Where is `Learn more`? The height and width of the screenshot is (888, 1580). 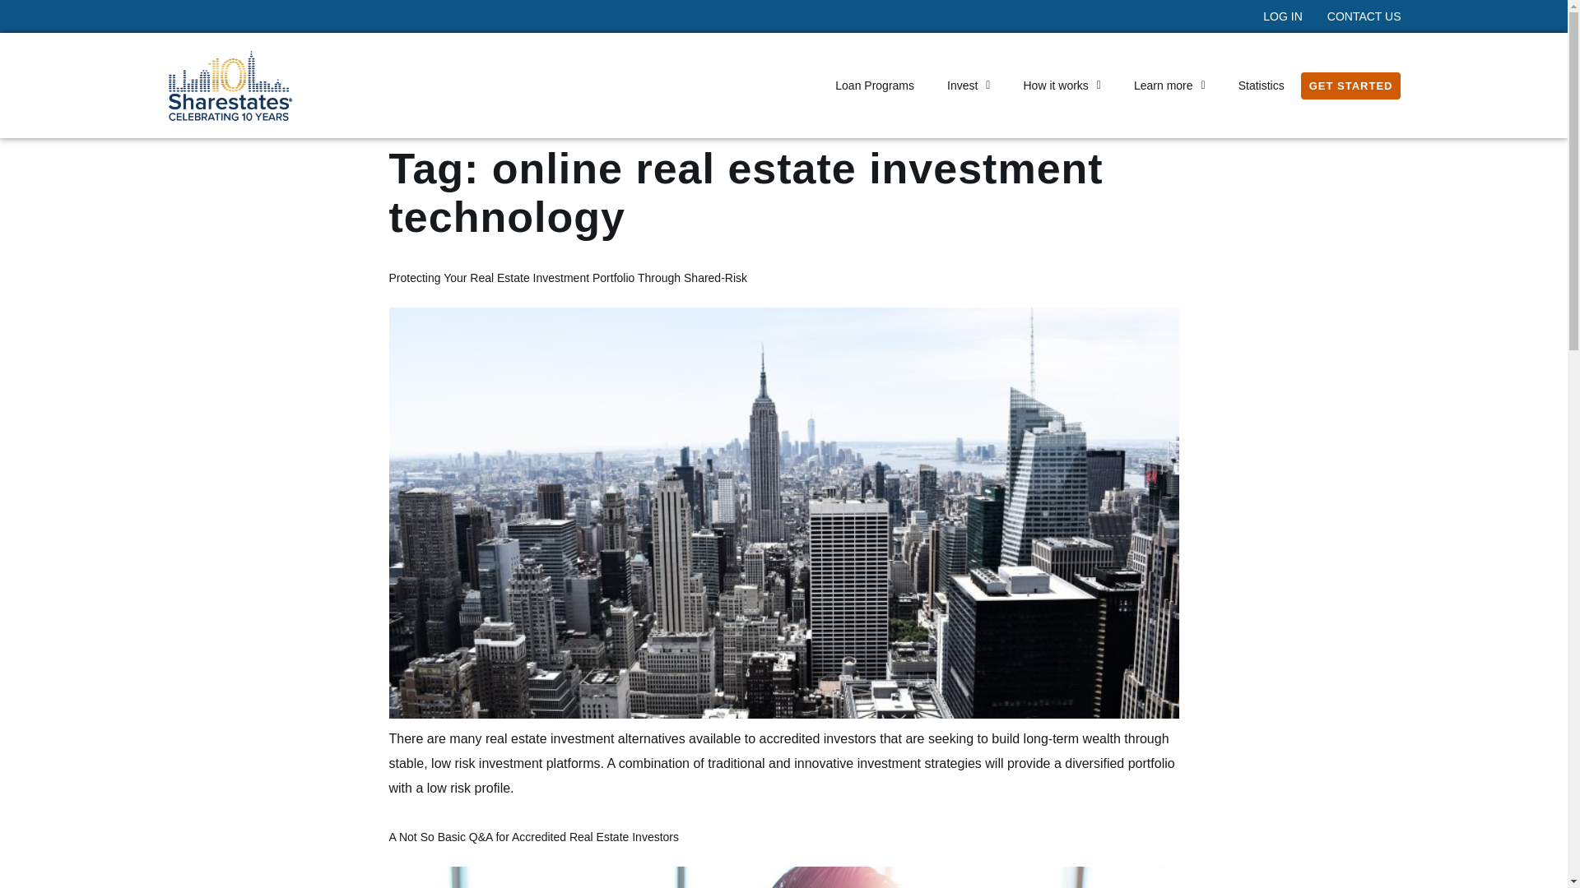 Learn more is located at coordinates (1169, 86).